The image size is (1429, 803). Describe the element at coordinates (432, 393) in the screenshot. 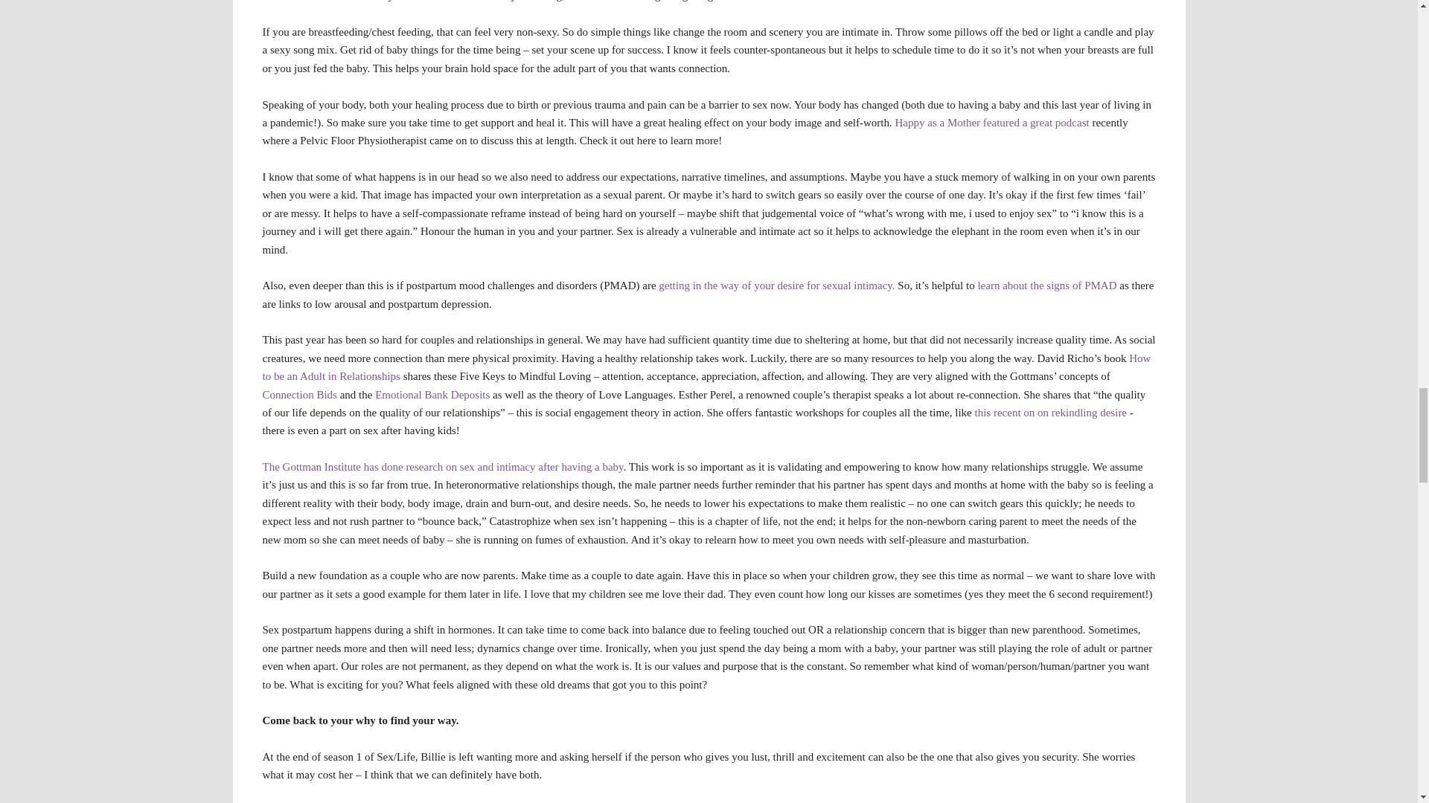

I see `Emotional Bank Deposits` at that location.